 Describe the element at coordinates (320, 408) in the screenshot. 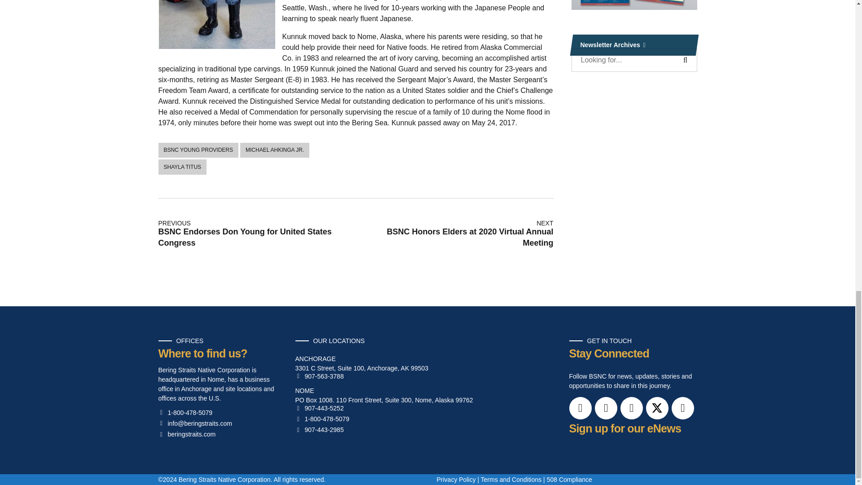

I see `907-443-5252` at that location.